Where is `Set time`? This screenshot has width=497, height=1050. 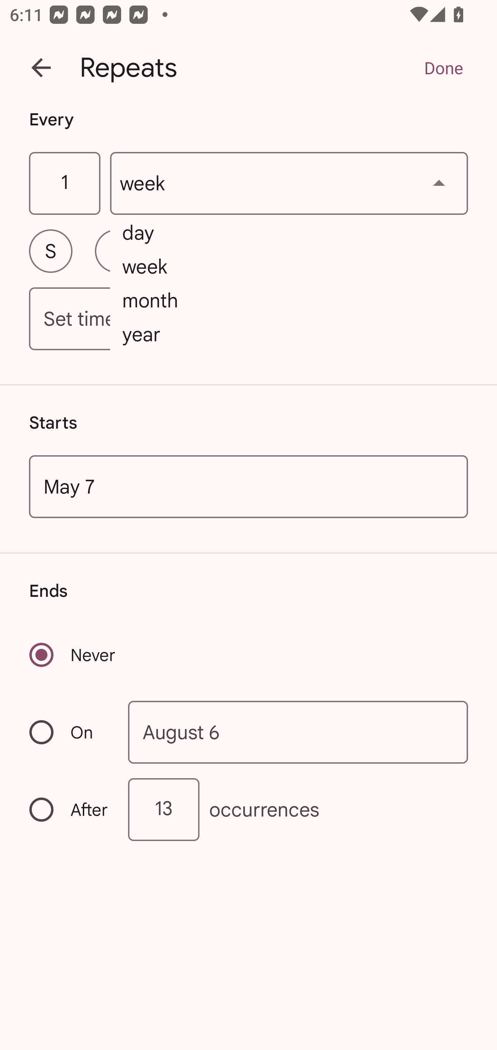
Set time is located at coordinates (248, 319).